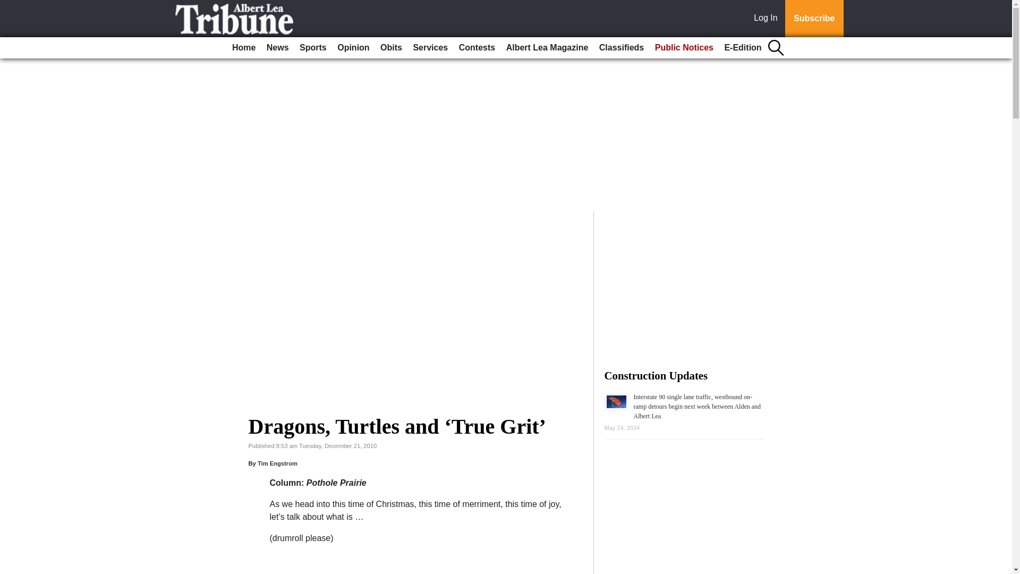 Image resolution: width=1020 pixels, height=574 pixels. I want to click on Home, so click(243, 48).